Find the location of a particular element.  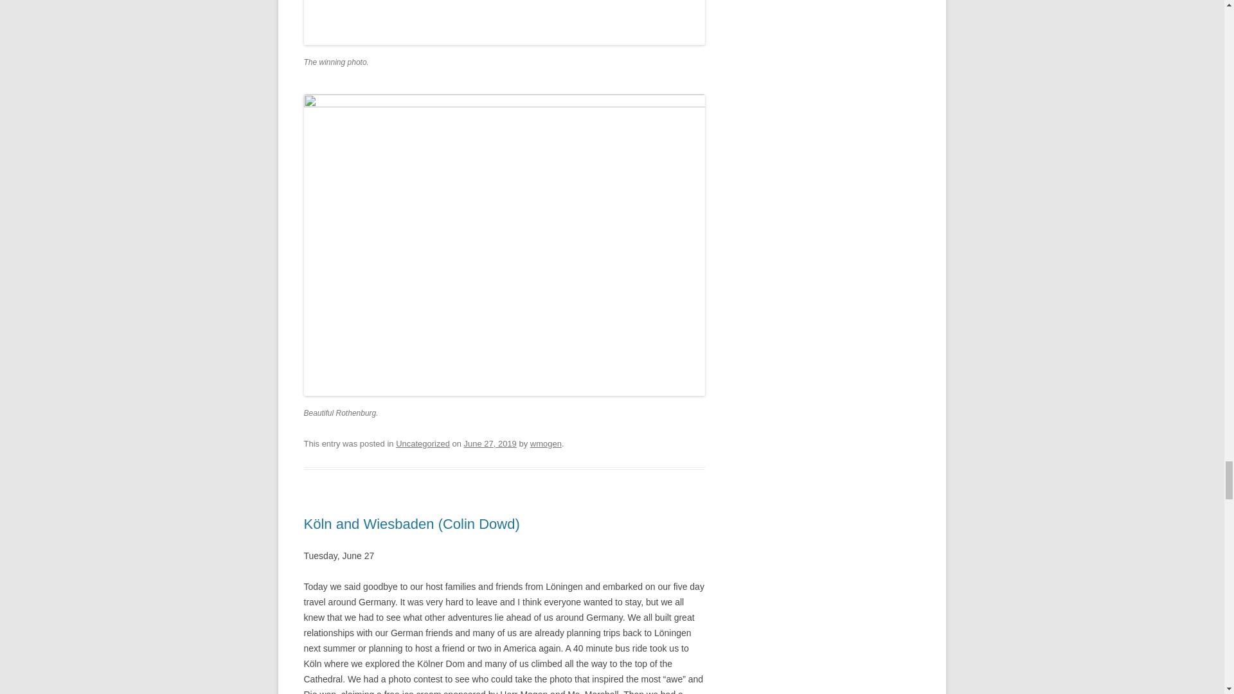

Uncategorized is located at coordinates (423, 443).